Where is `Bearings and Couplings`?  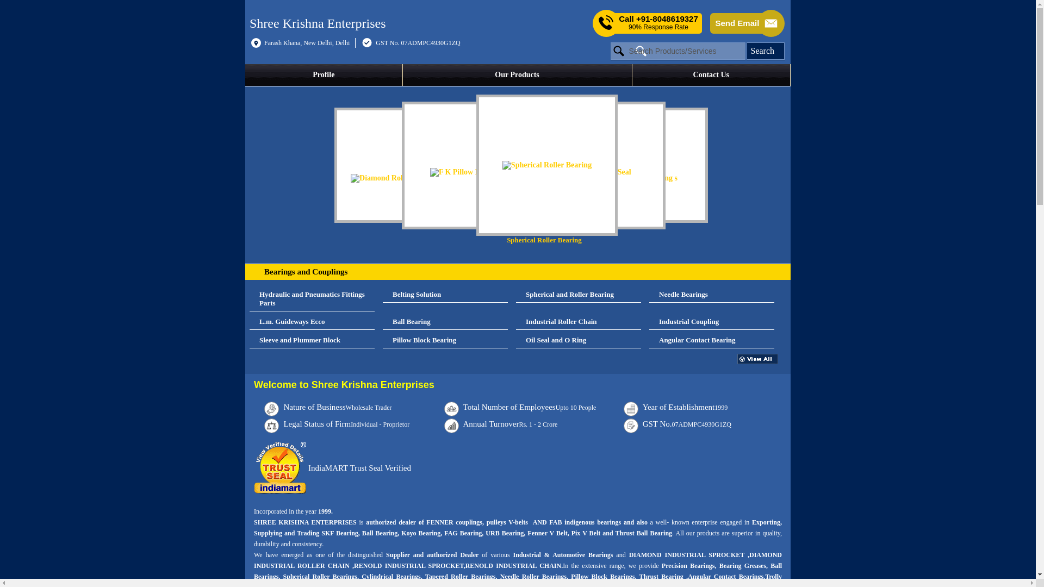
Bearings and Couplings is located at coordinates (306, 272).